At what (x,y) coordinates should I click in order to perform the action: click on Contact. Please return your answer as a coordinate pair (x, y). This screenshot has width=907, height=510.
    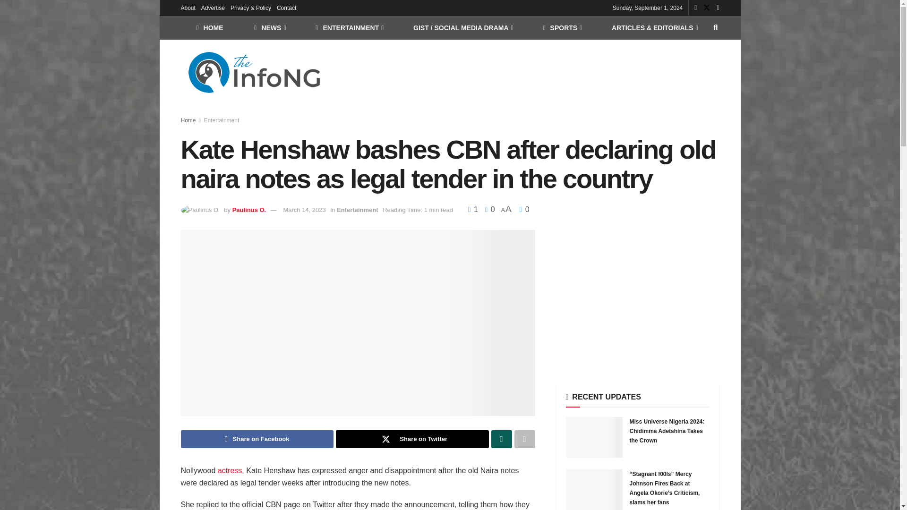
    Looking at the image, I should click on (286, 8).